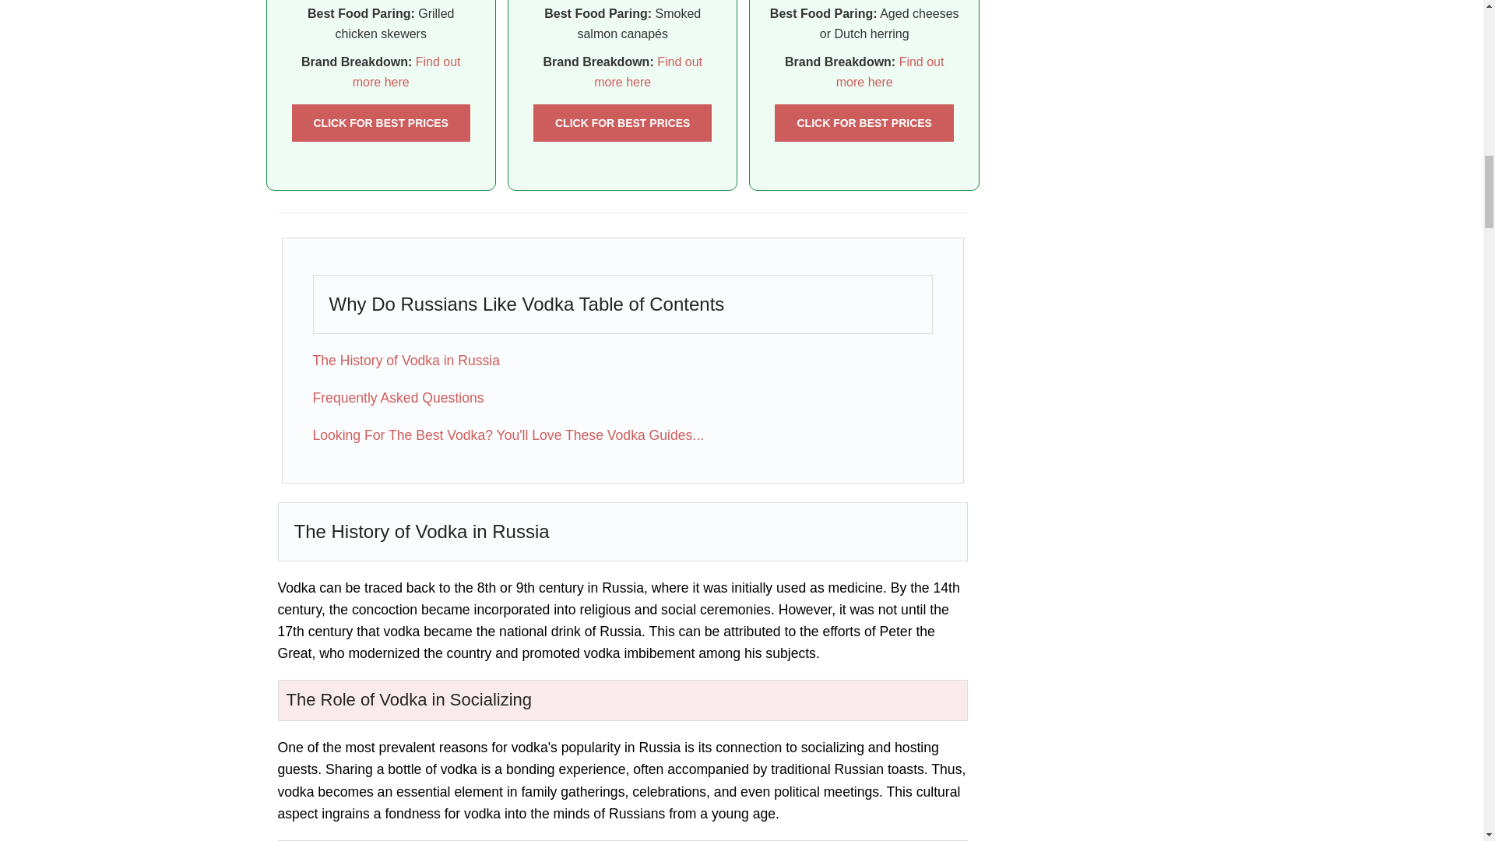  I want to click on vd-recommends-this, so click(380, 123).